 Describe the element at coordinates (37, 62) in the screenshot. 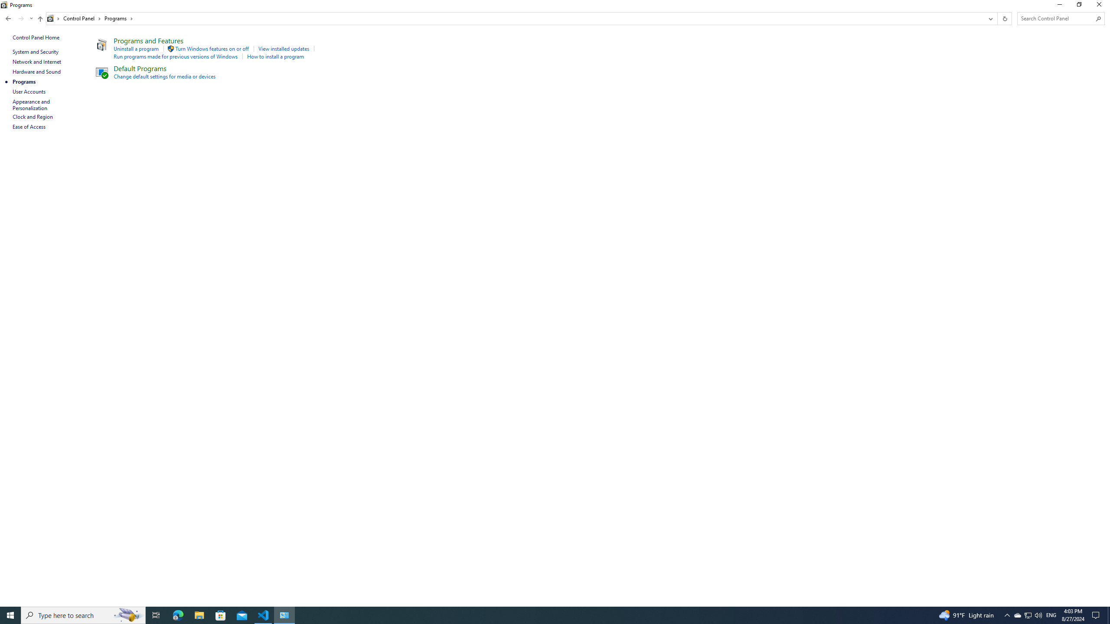

I see `Network and Internet` at that location.